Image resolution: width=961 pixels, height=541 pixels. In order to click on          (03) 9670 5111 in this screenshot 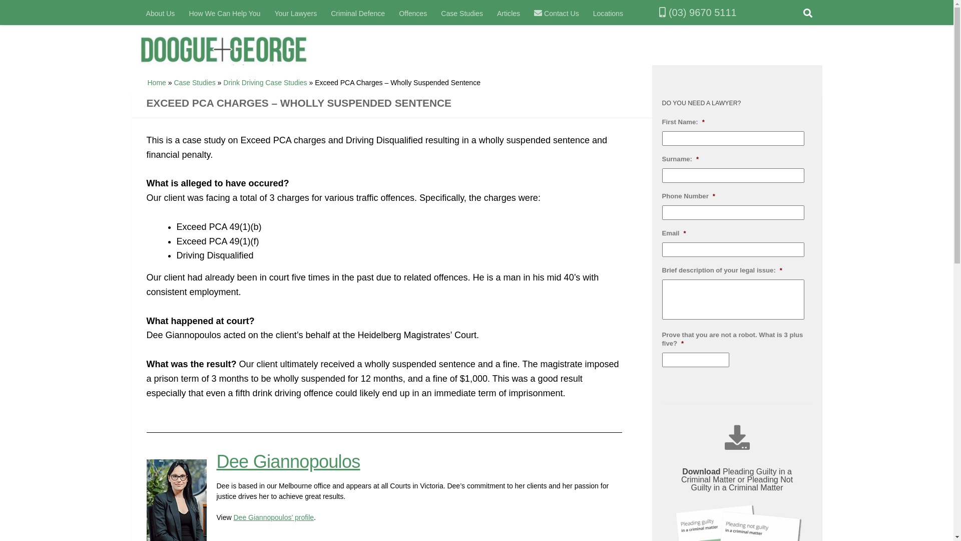, I will do `click(687, 13)`.